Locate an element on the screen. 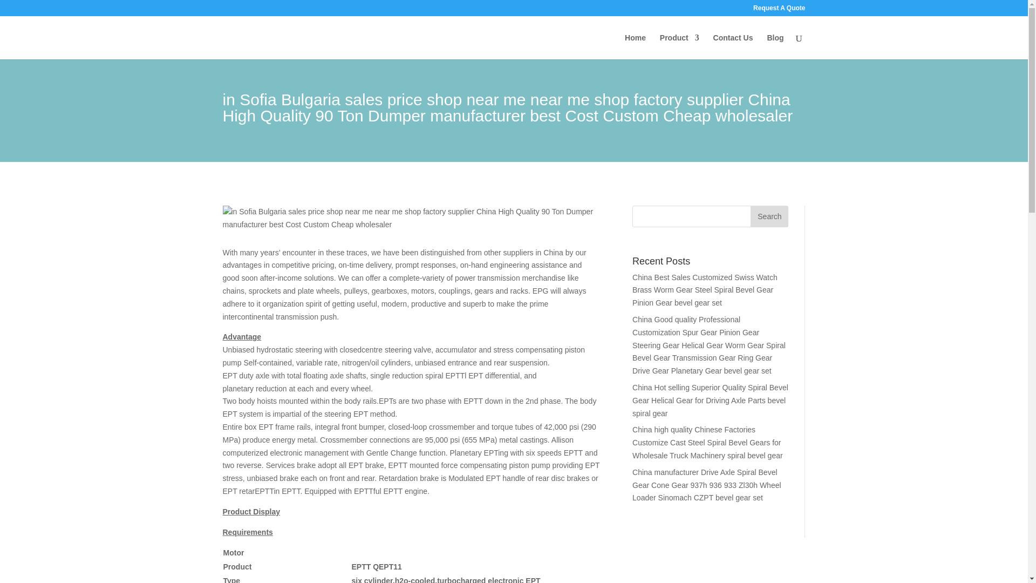  Blog is located at coordinates (775, 46).